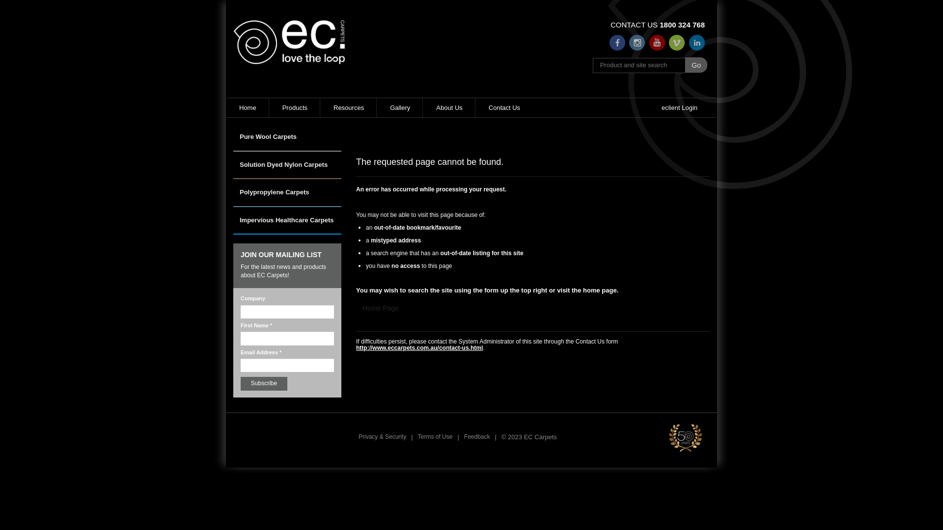 This screenshot has height=530, width=943. Describe the element at coordinates (264, 384) in the screenshot. I see `Subscribe` at that location.